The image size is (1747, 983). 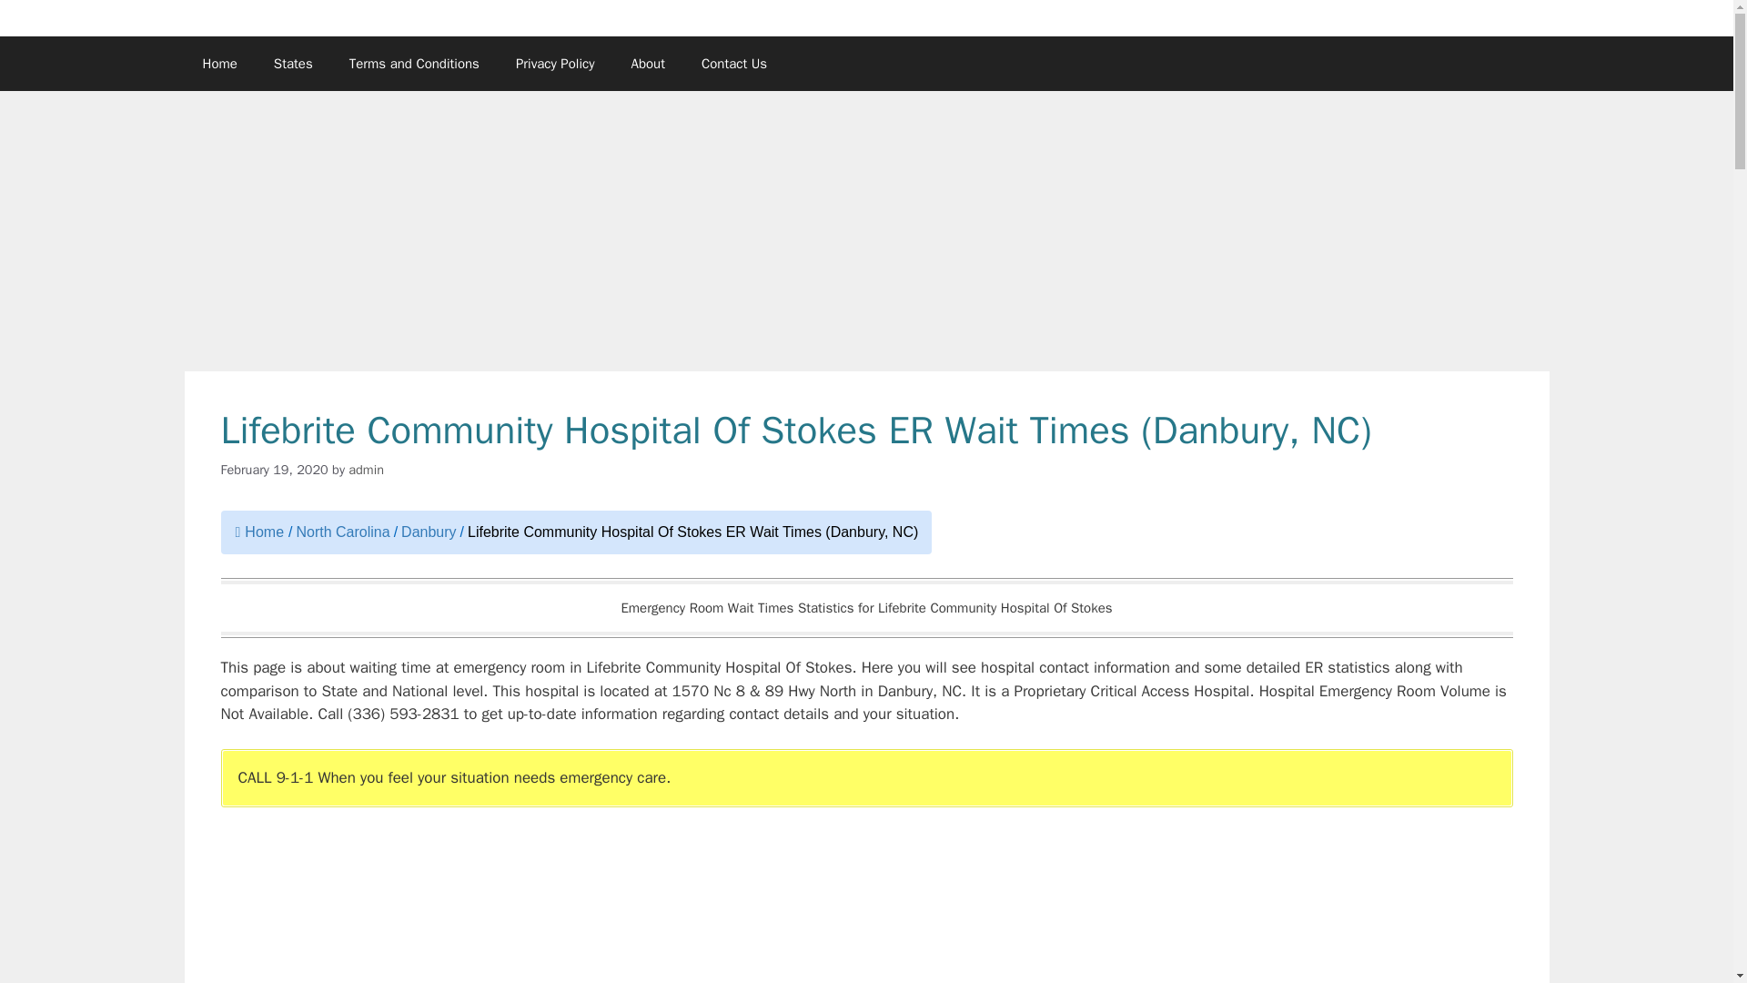 What do you see at coordinates (429, 532) in the screenshot?
I see `Danbury` at bounding box center [429, 532].